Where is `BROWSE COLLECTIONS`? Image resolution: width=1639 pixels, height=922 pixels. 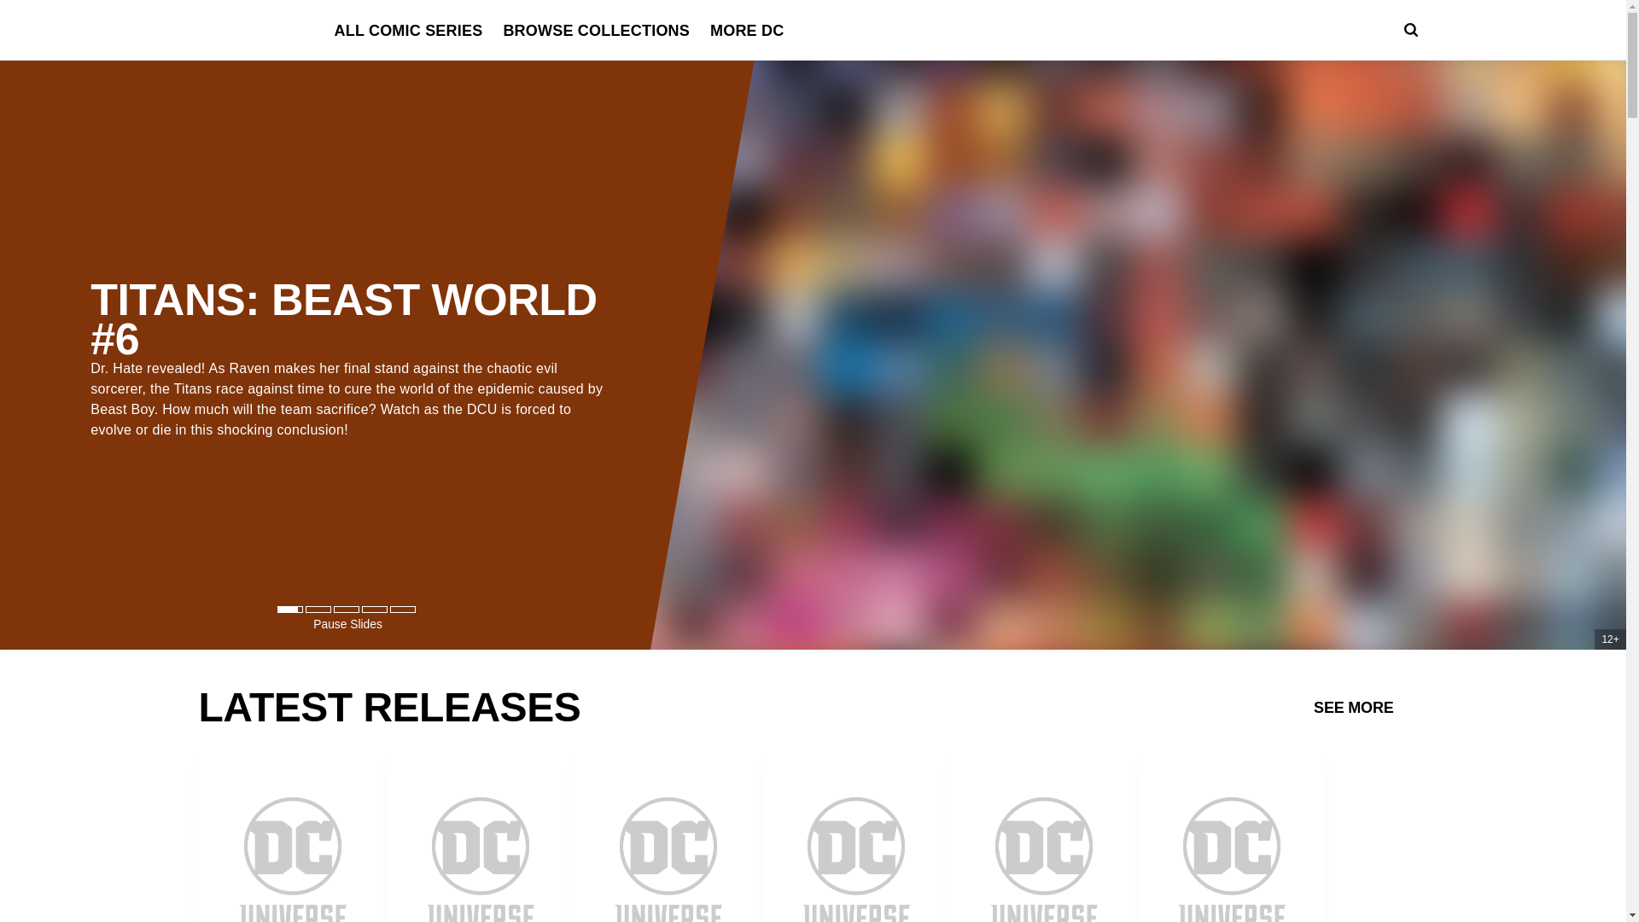 BROWSE COLLECTIONS is located at coordinates (596, 30).